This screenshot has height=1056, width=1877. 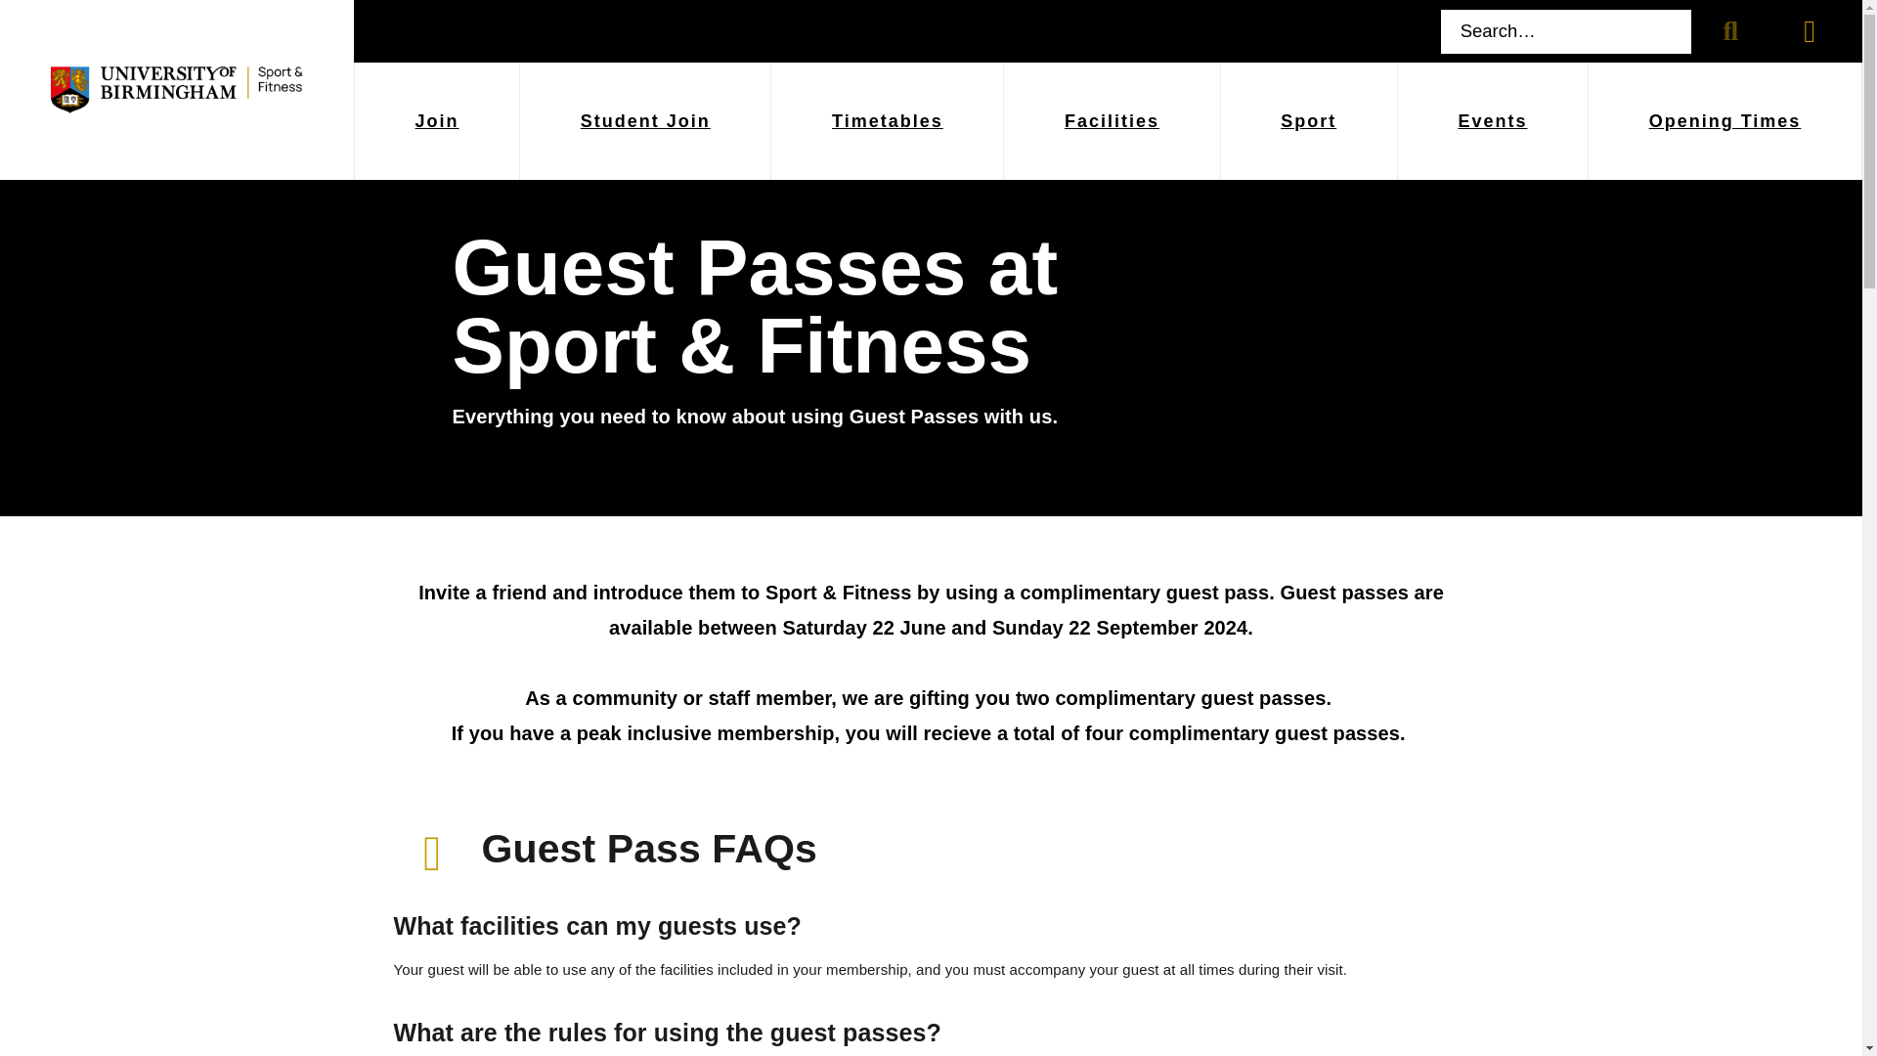 I want to click on Events, so click(x=1493, y=120).